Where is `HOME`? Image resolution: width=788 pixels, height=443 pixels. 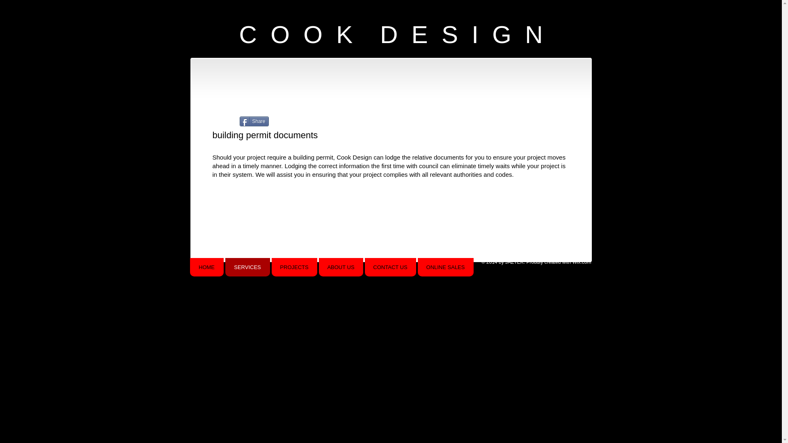
HOME is located at coordinates (206, 267).